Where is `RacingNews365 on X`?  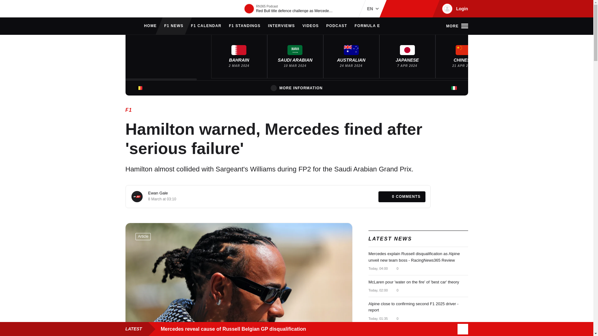
RacingNews365 on X is located at coordinates (415, 9).